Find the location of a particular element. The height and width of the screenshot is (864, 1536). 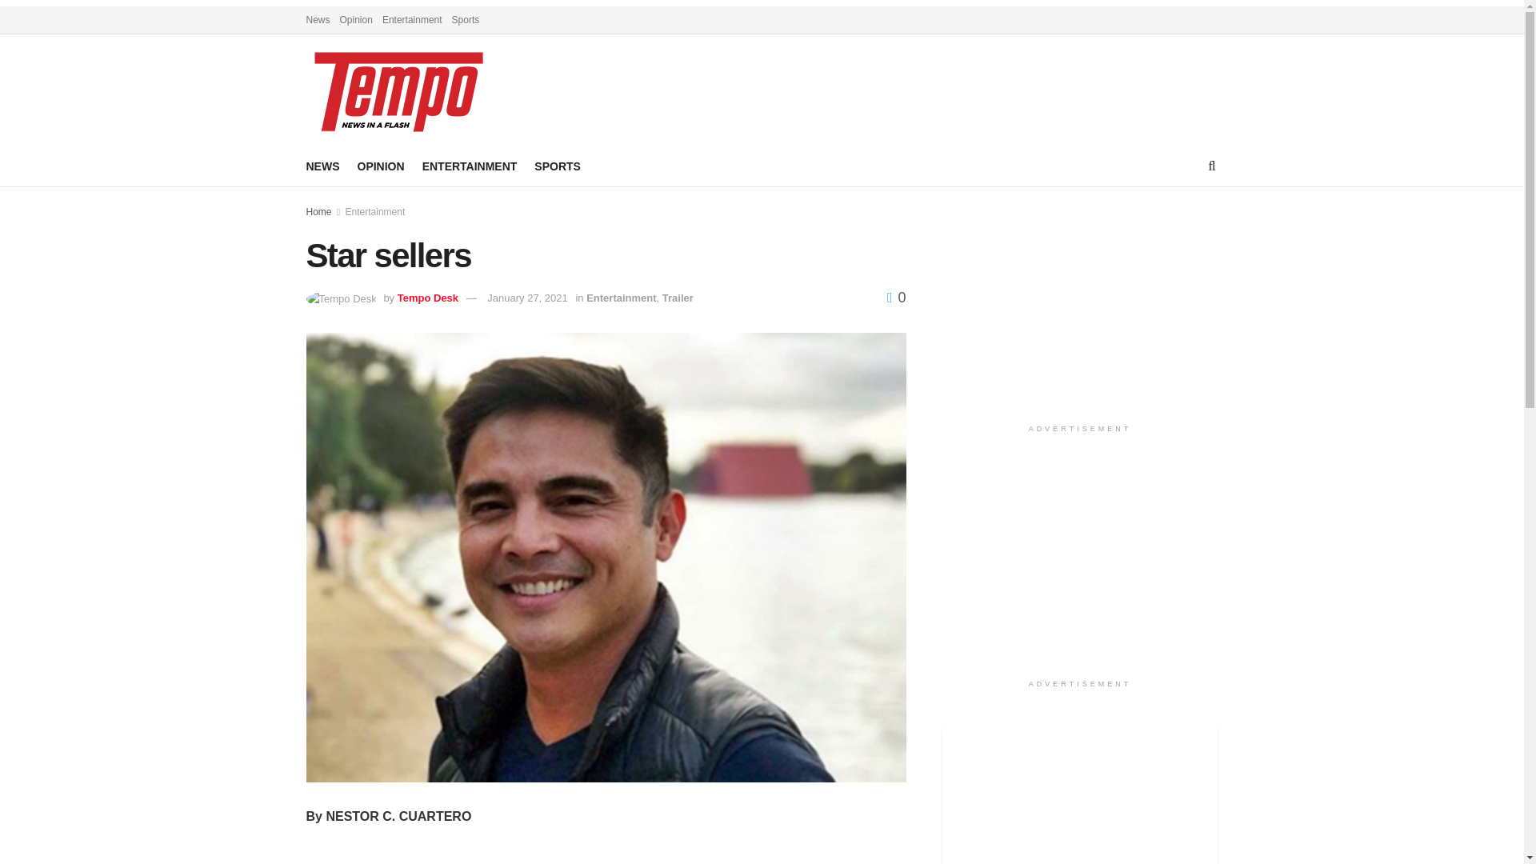

NEWS is located at coordinates (322, 166).